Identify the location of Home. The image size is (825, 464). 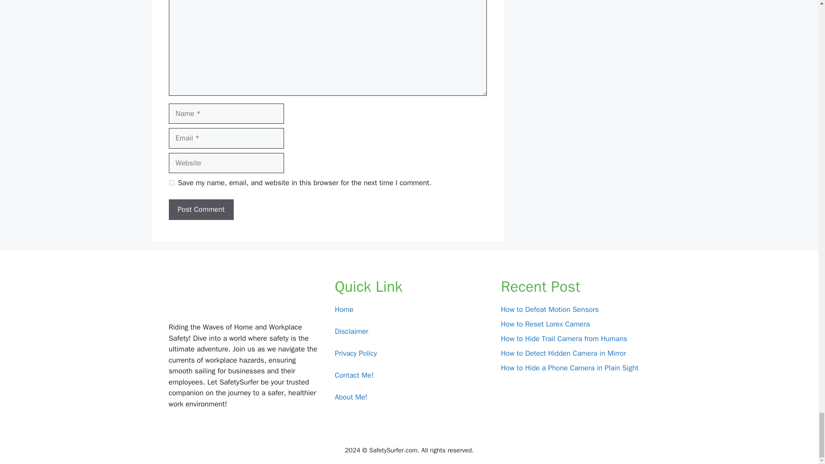
(344, 309).